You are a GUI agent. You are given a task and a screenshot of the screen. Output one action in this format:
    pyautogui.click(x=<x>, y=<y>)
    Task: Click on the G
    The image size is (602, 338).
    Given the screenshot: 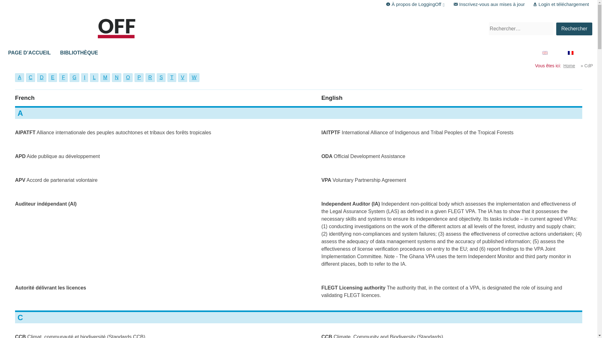 What is the action you would take?
    pyautogui.click(x=74, y=78)
    